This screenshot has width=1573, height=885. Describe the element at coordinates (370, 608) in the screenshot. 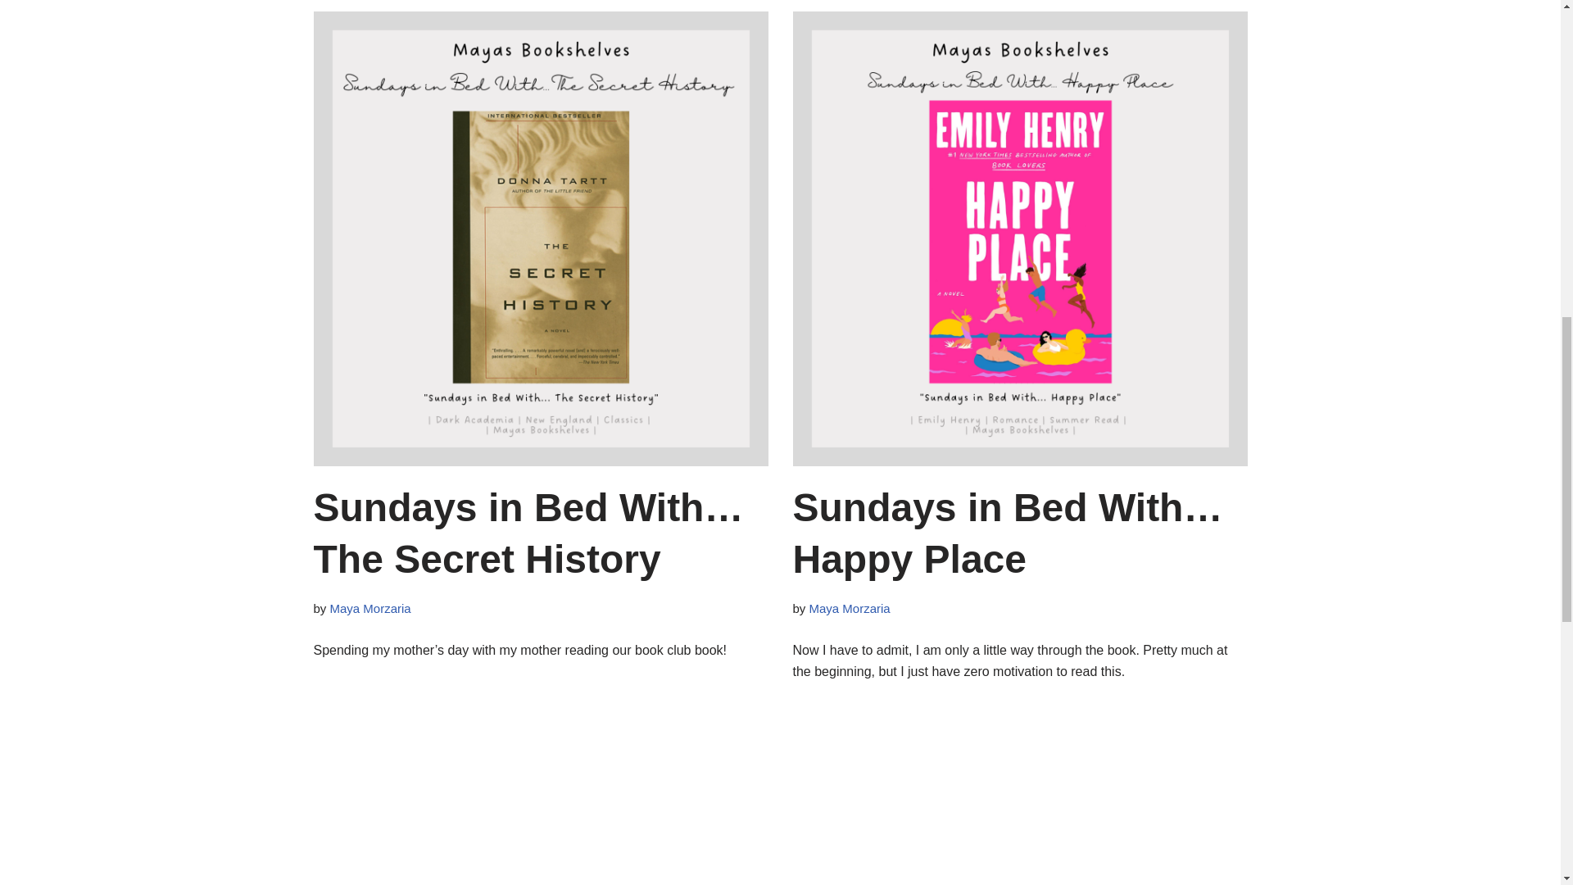

I see `Maya Morzaria` at that location.